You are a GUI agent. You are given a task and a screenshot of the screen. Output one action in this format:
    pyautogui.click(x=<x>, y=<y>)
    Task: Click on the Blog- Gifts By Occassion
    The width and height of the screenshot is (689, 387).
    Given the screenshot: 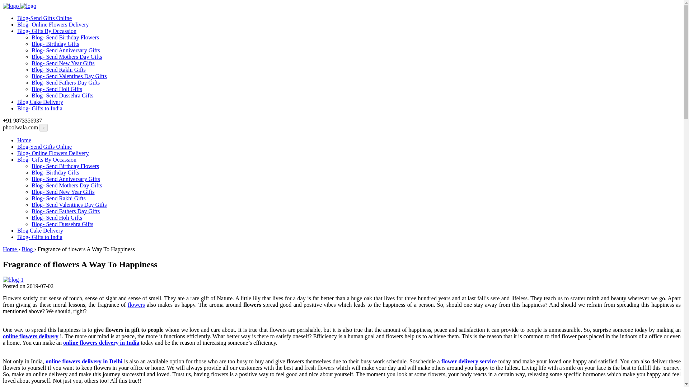 What is the action you would take?
    pyautogui.click(x=47, y=159)
    